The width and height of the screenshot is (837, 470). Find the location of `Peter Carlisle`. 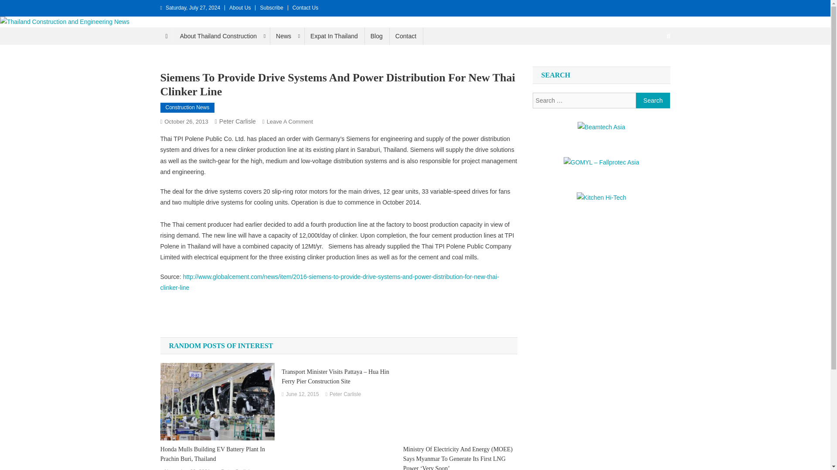

Peter Carlisle is located at coordinates (345, 395).